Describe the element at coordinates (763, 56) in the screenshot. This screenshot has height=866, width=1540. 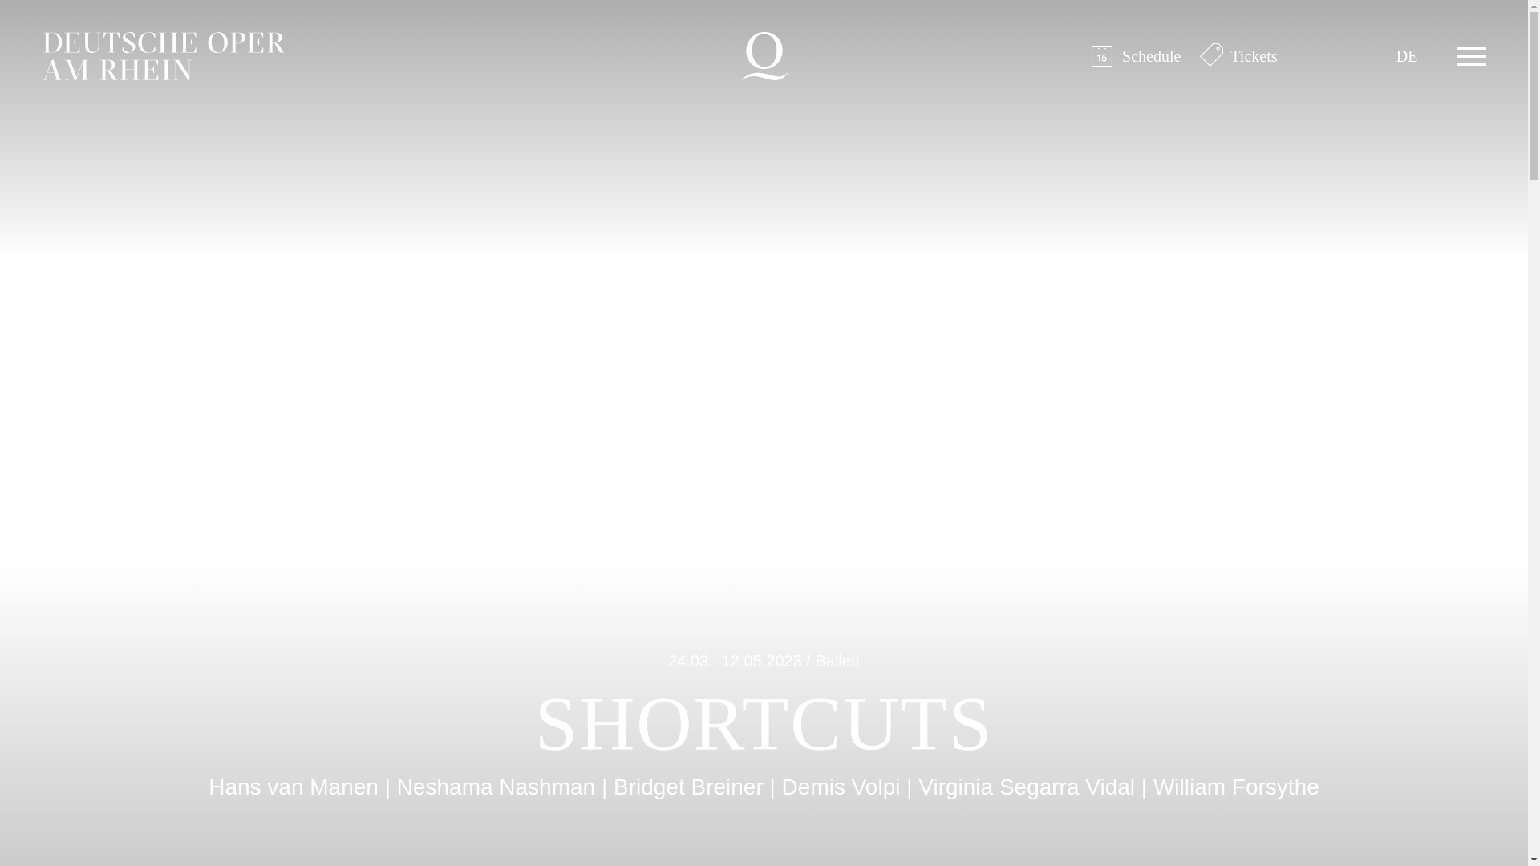
I see `Deutsche Oper am Rhein` at that location.